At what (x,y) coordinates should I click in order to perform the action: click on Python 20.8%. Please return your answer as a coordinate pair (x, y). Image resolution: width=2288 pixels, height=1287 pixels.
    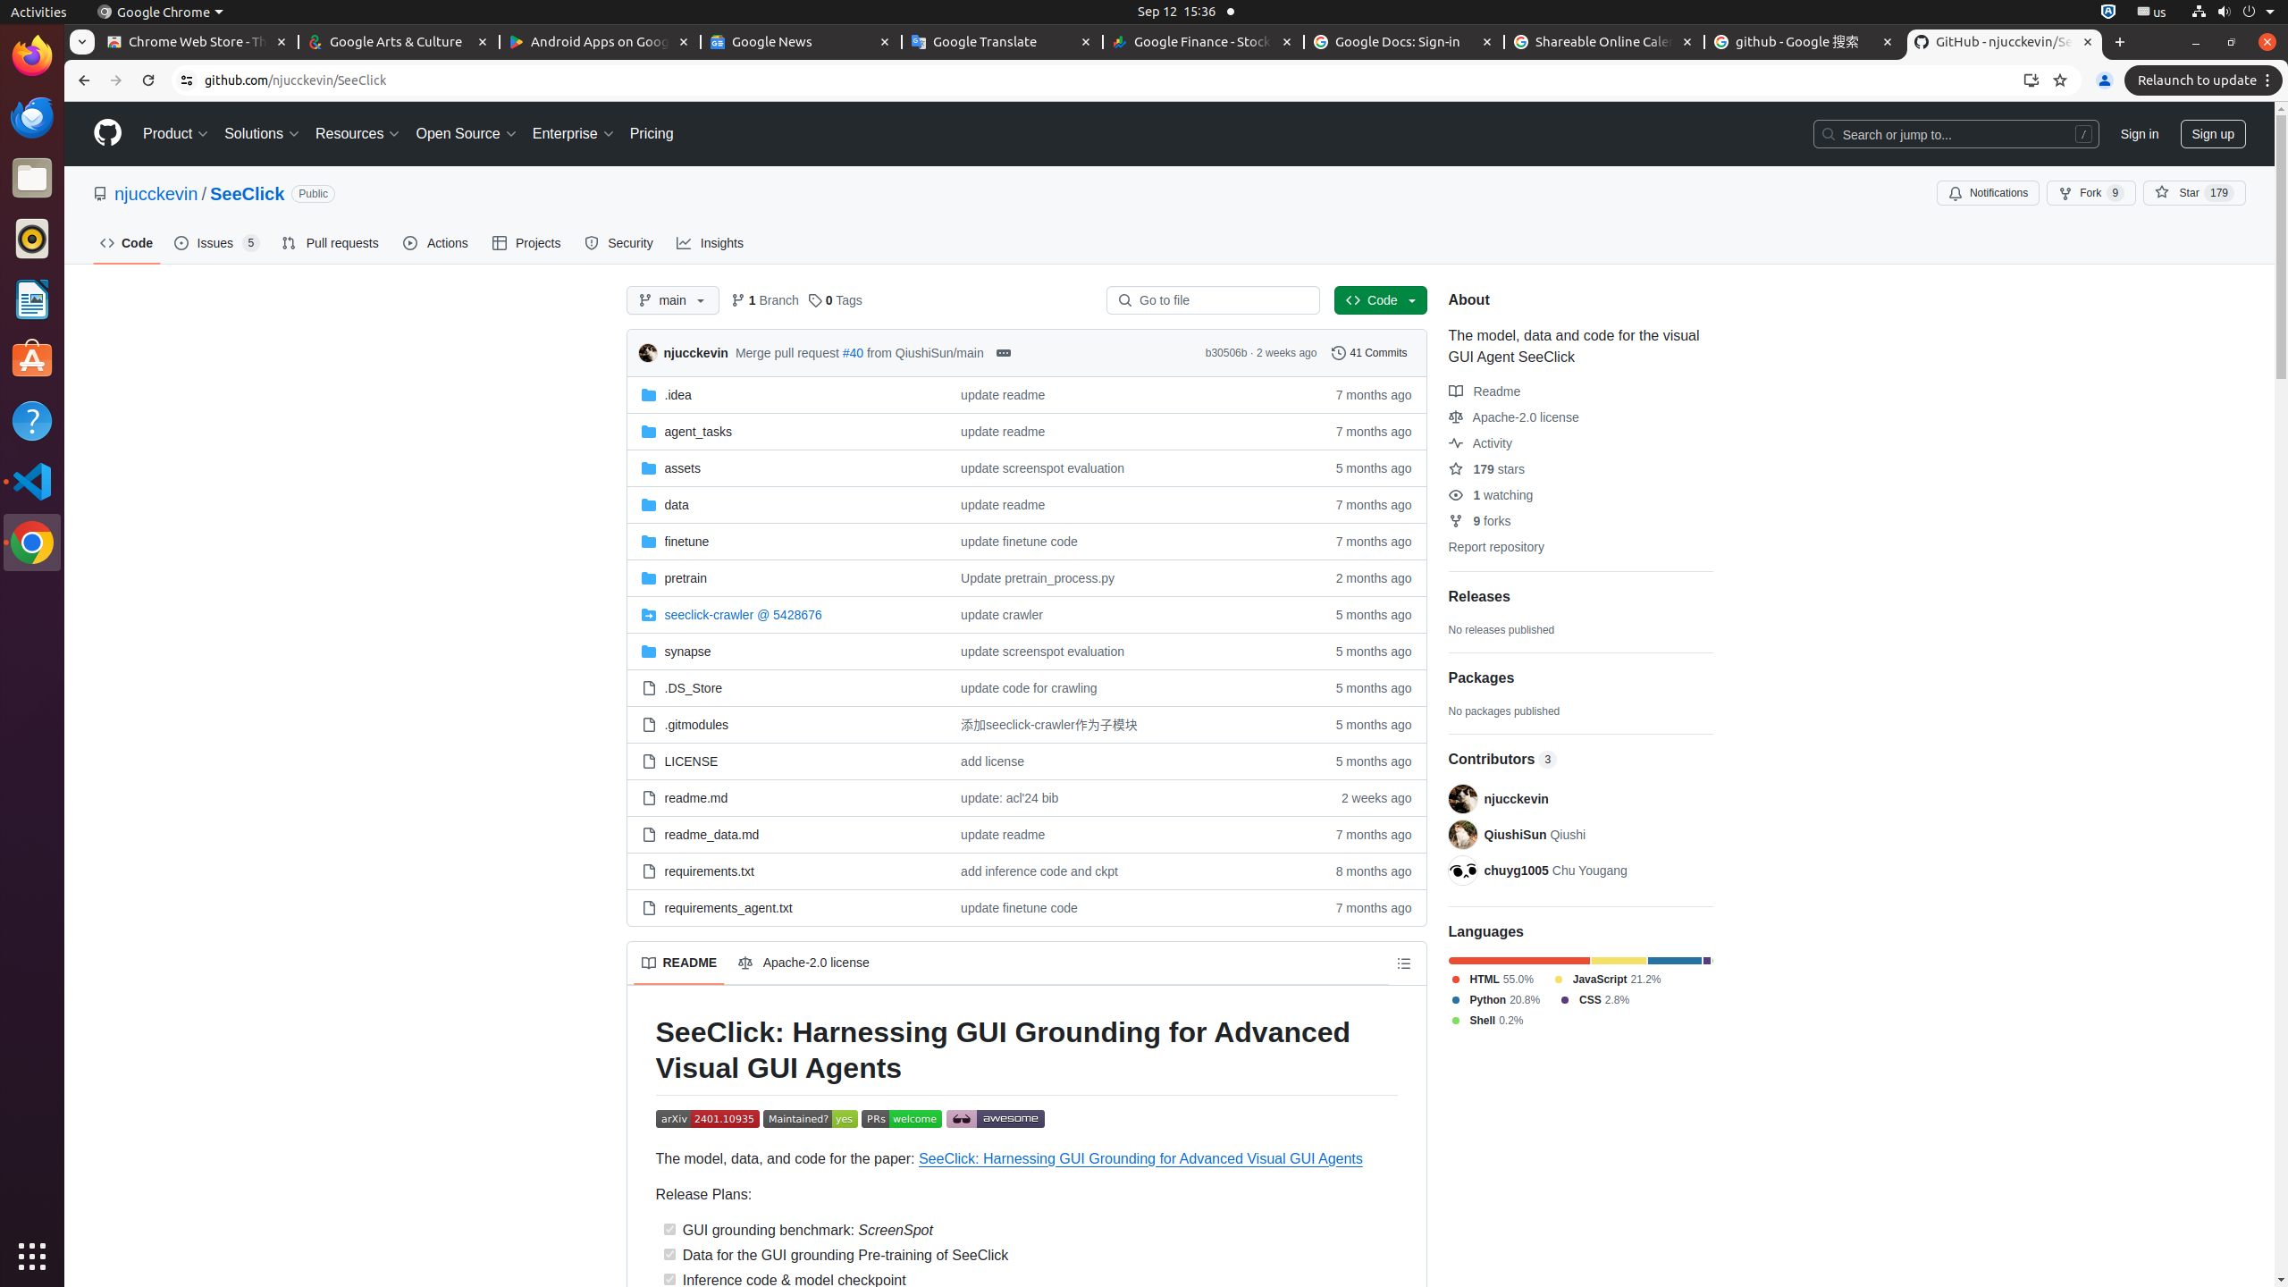
    Looking at the image, I should click on (1494, 1000).